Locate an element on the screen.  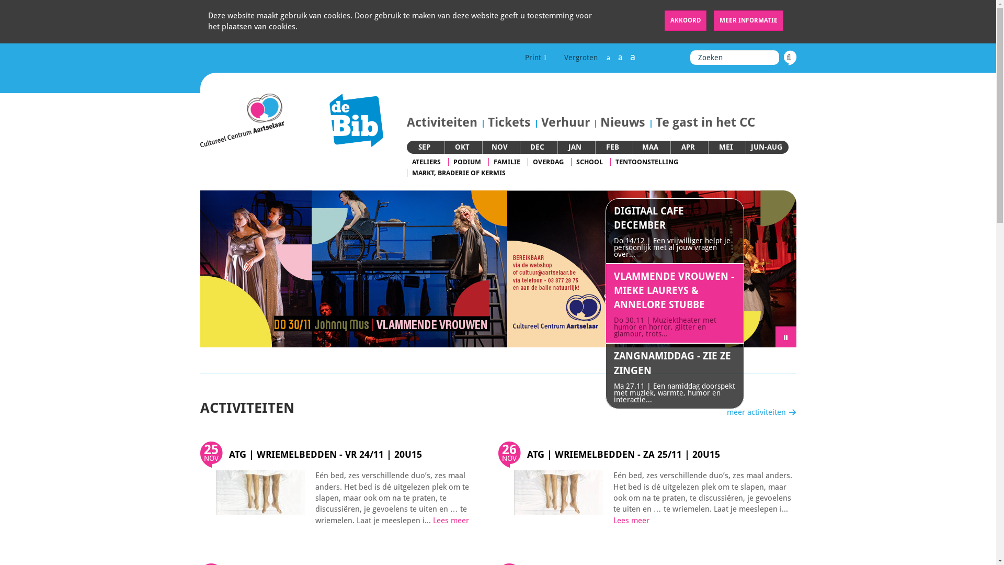
FAMILIE is located at coordinates (507, 162).